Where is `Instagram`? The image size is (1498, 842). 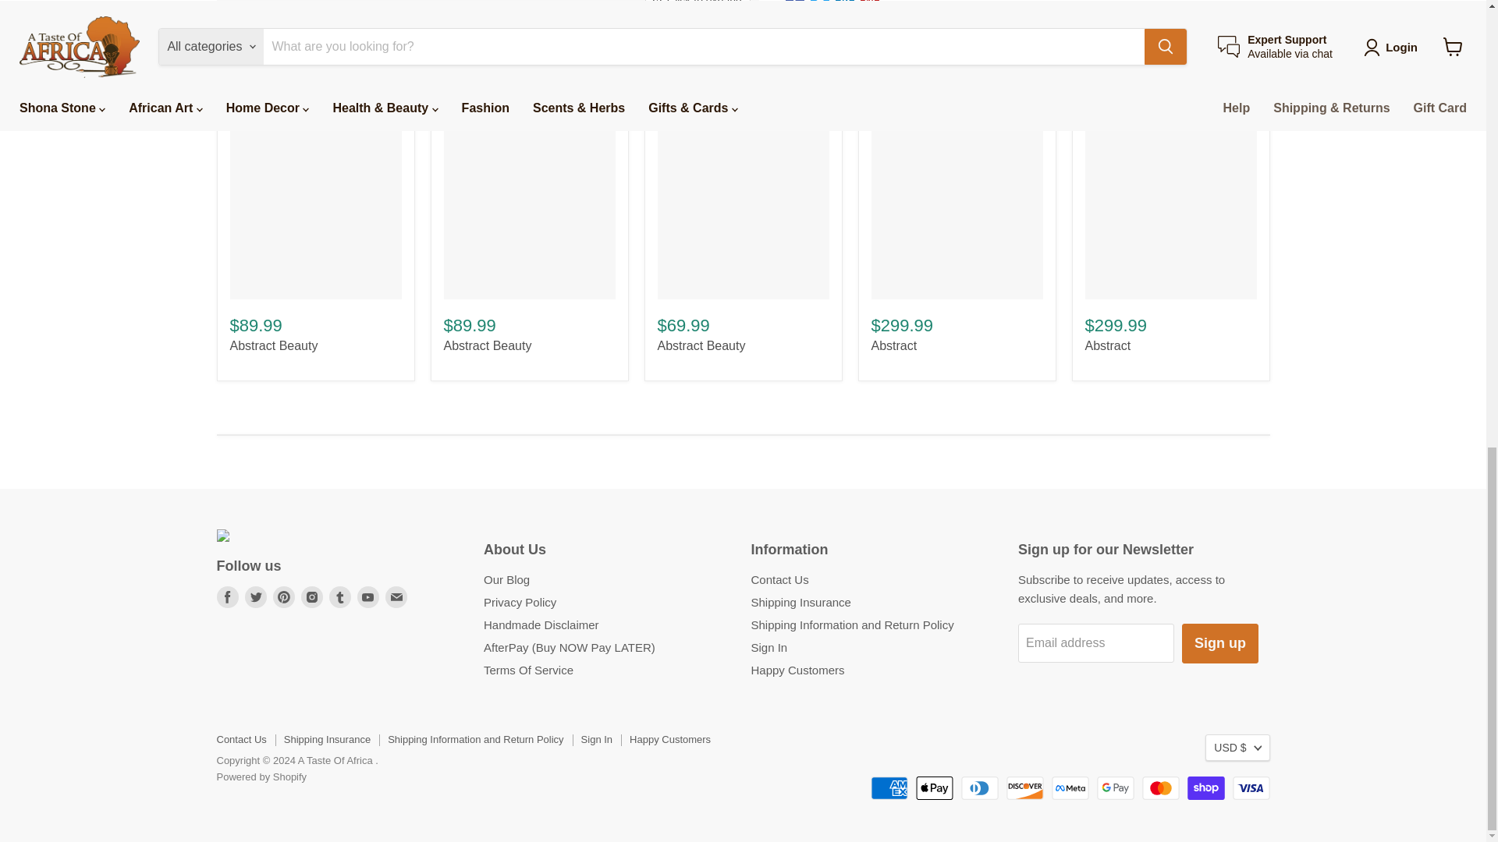 Instagram is located at coordinates (312, 596).